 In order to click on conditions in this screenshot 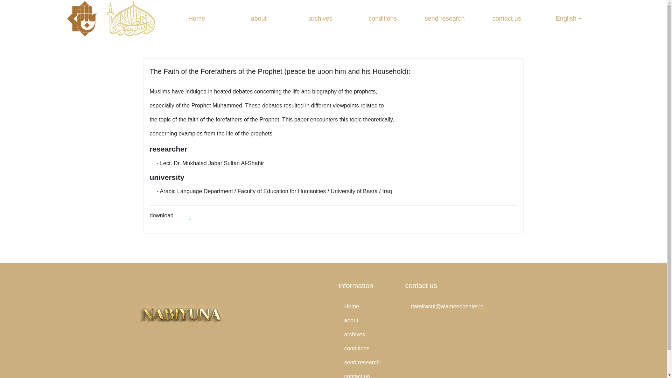, I will do `click(367, 349)`.